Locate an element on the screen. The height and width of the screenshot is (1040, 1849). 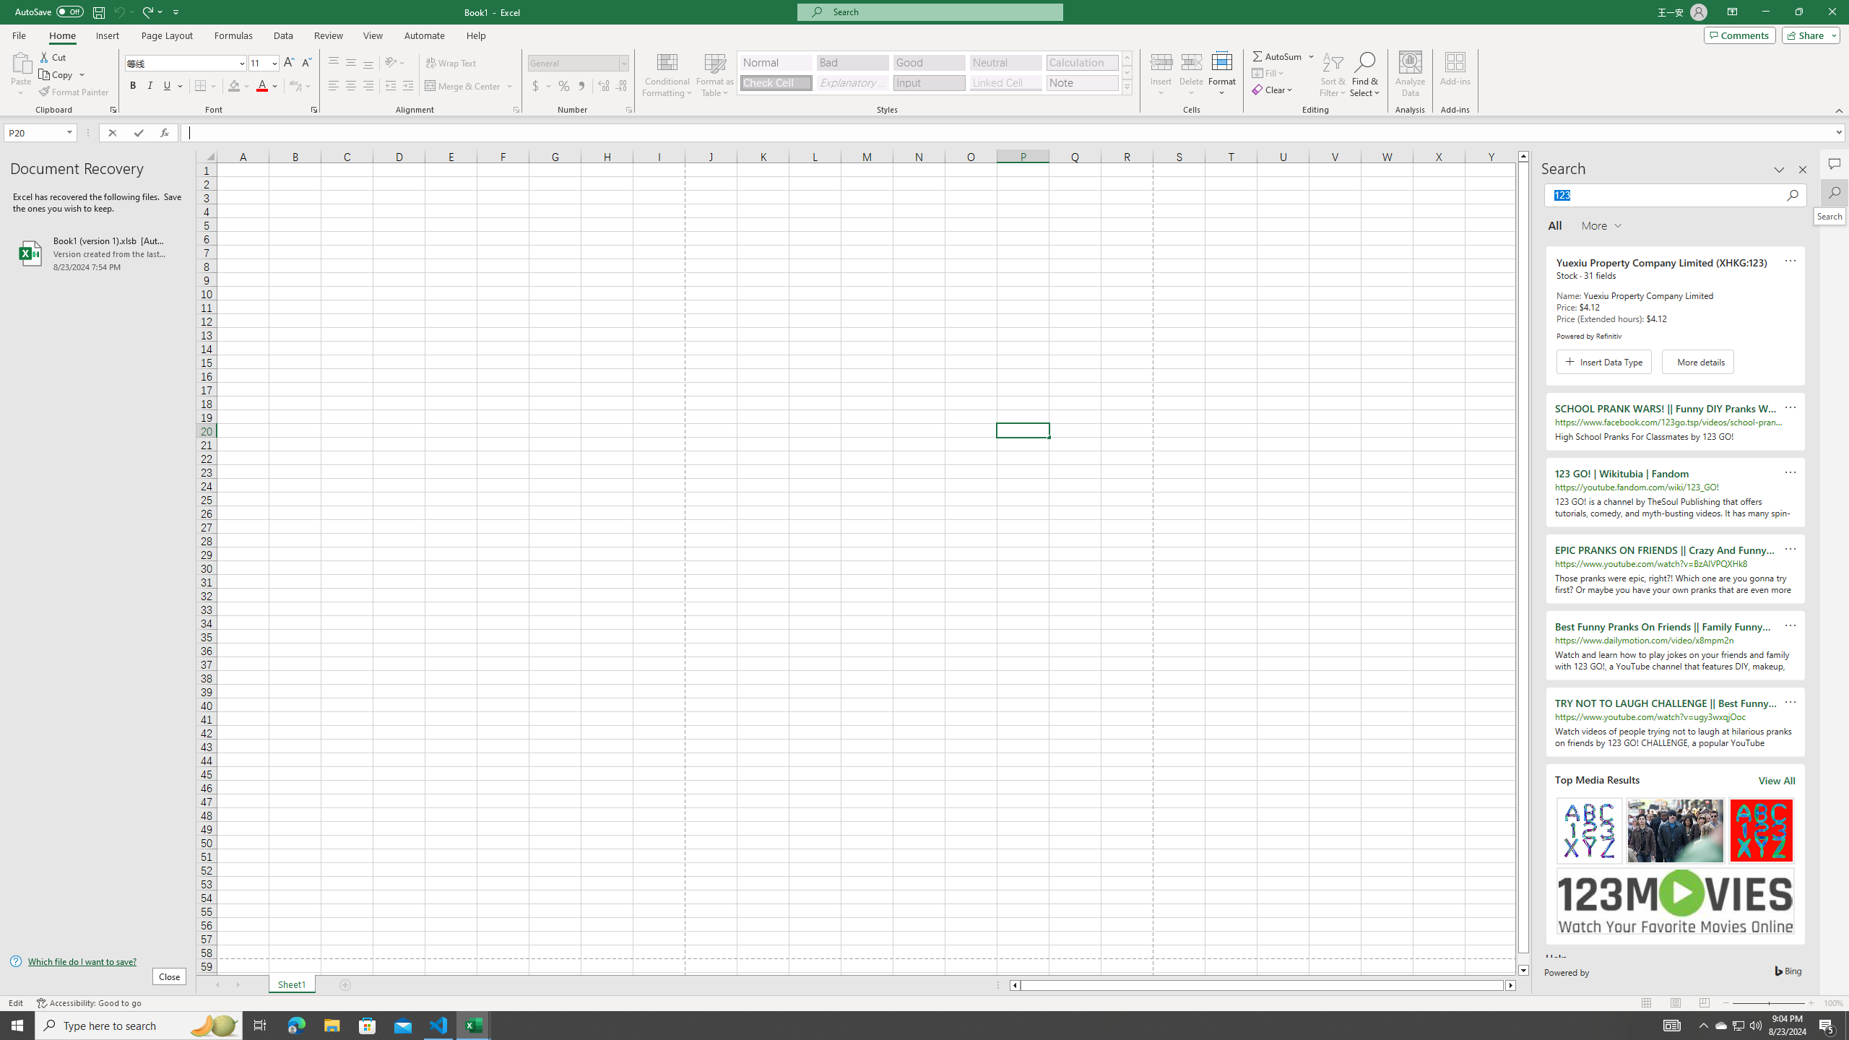
Paste is located at coordinates (21, 74).